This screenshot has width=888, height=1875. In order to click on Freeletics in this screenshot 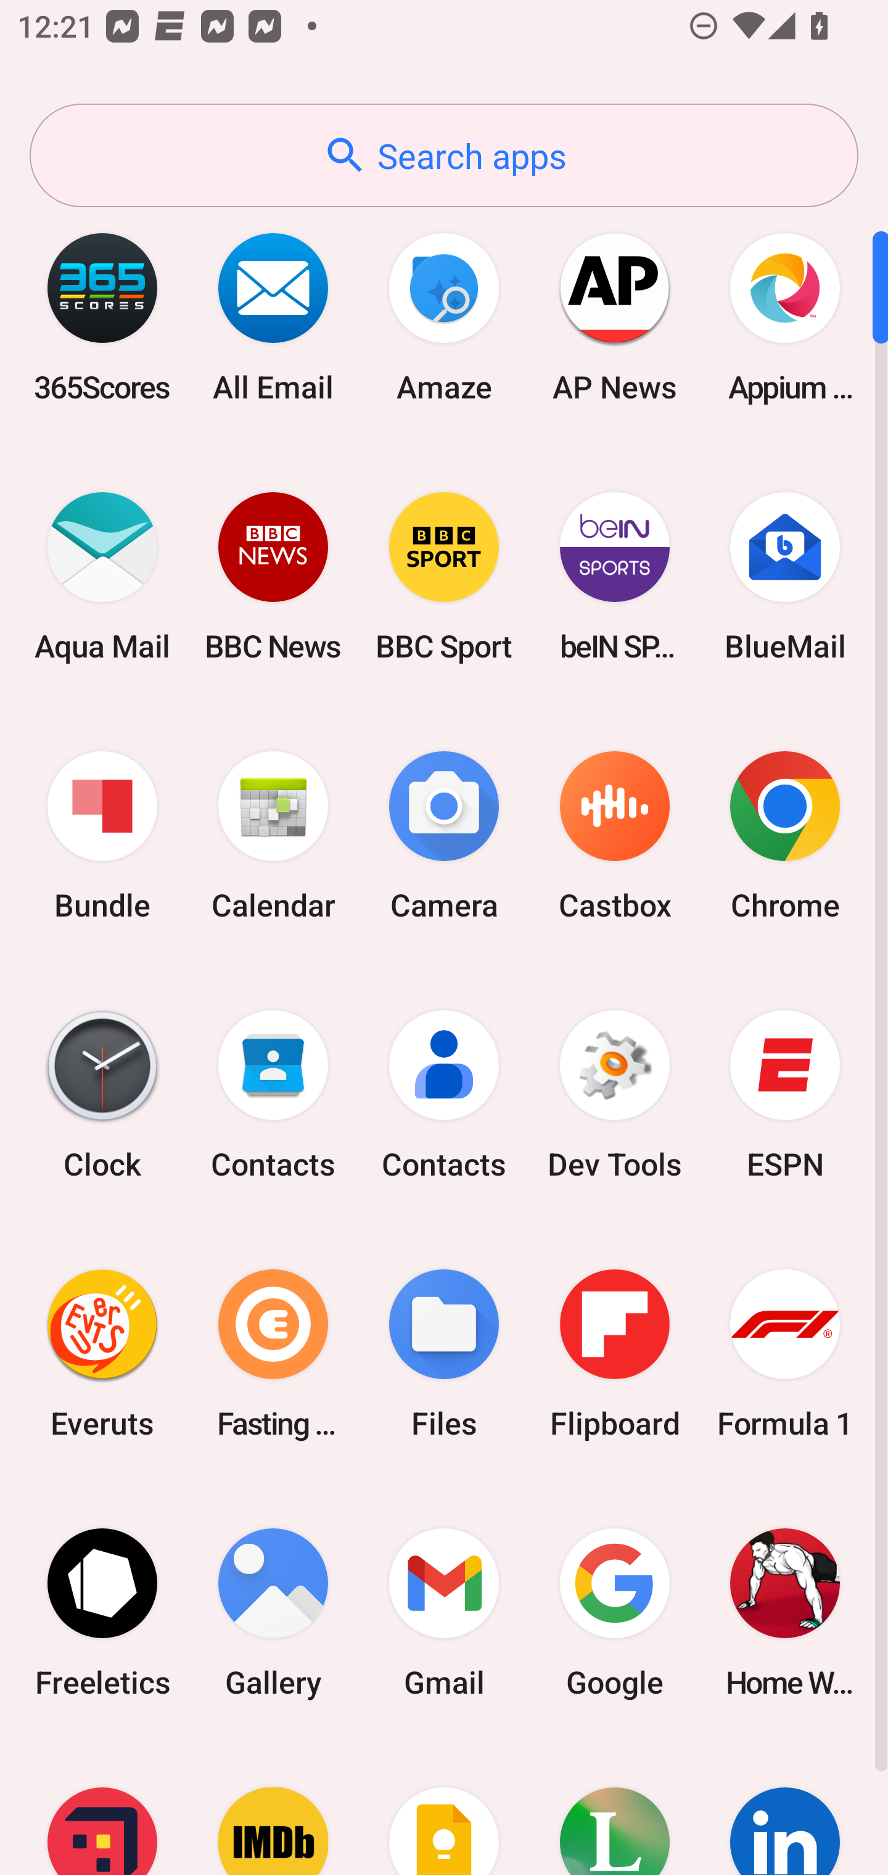, I will do `click(102, 1612)`.